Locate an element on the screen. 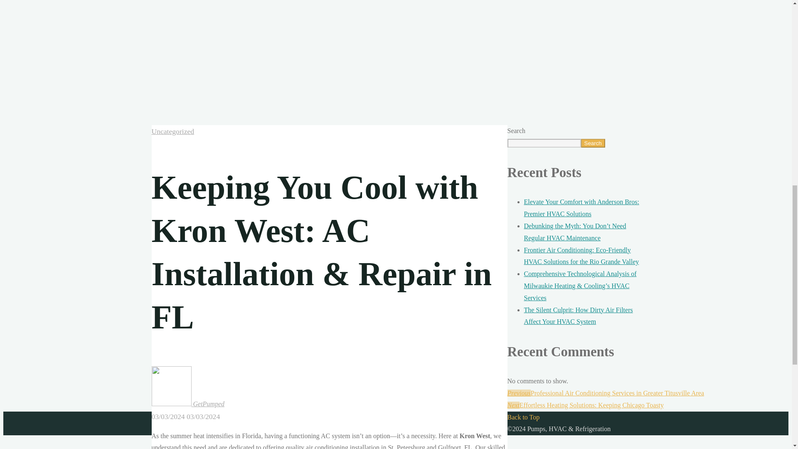  GetPumped is located at coordinates (188, 404).